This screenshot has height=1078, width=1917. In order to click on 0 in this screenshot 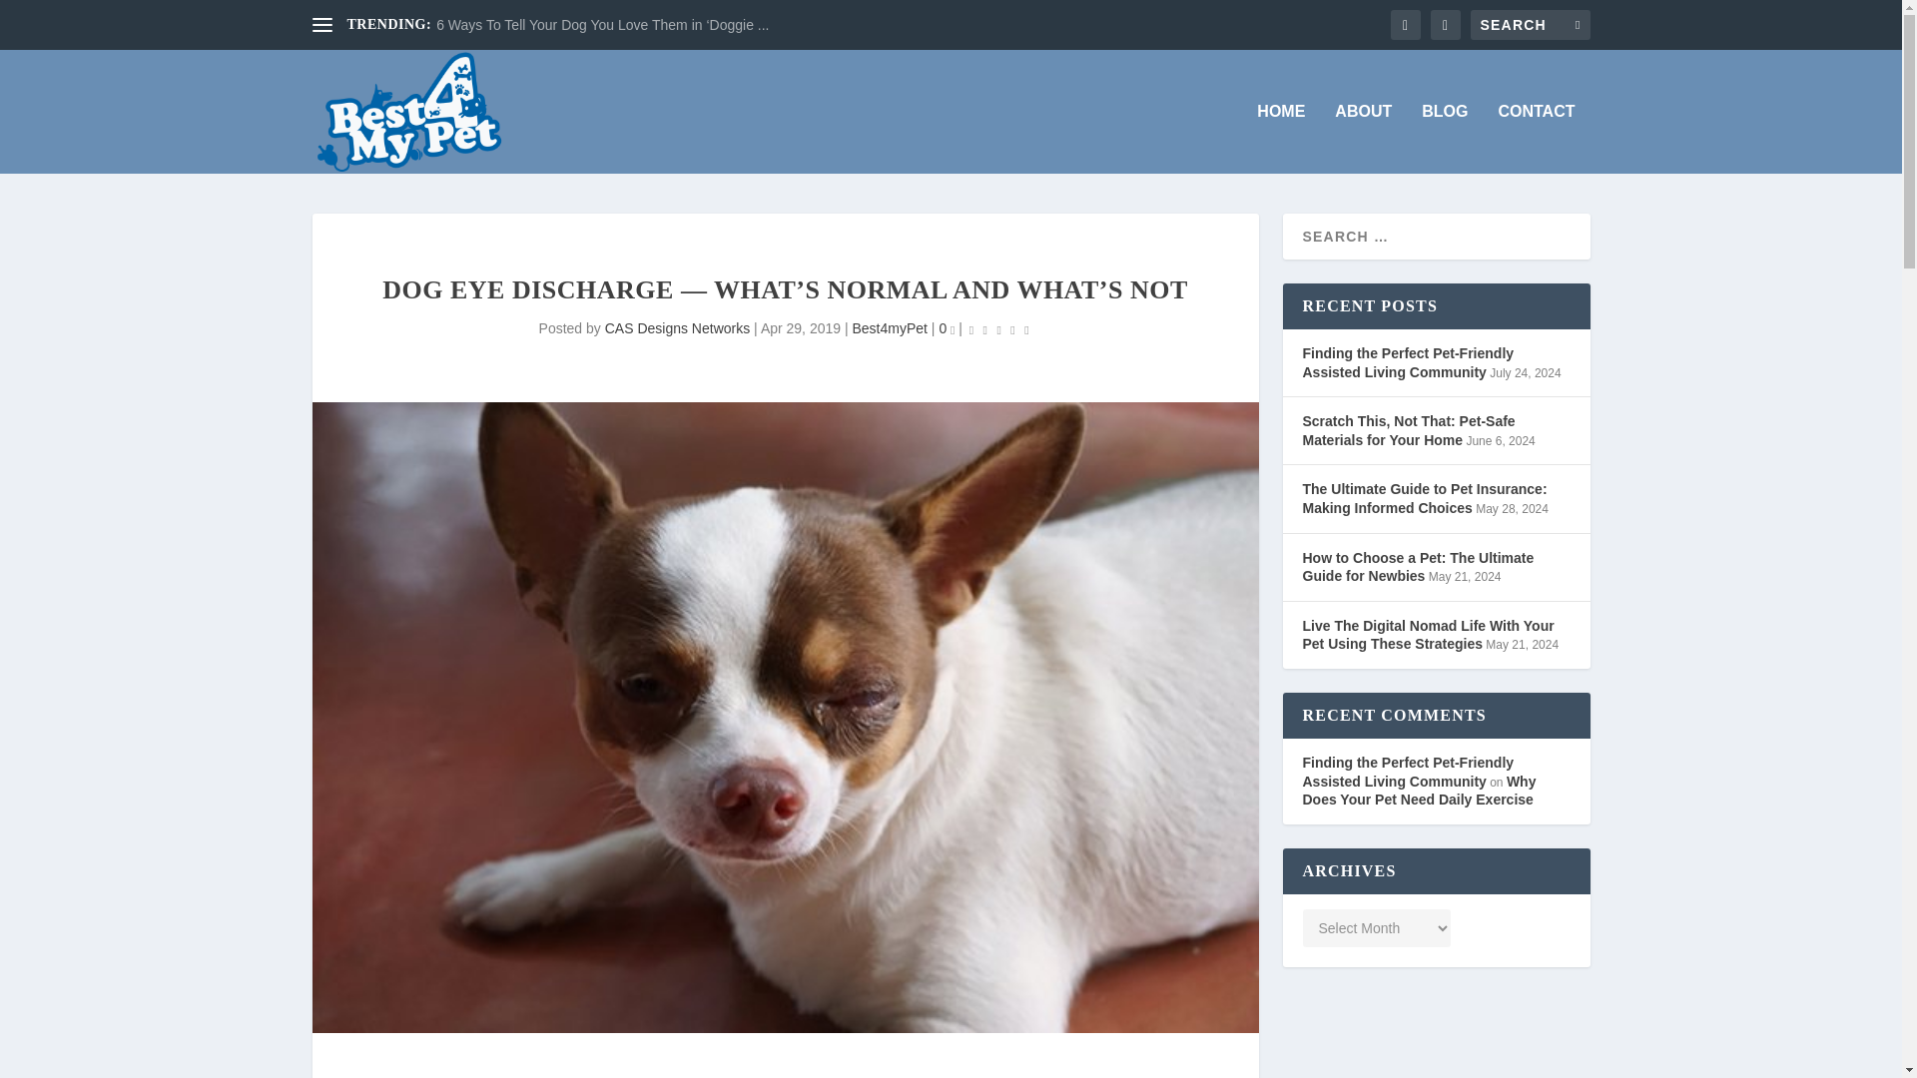, I will do `click(947, 327)`.